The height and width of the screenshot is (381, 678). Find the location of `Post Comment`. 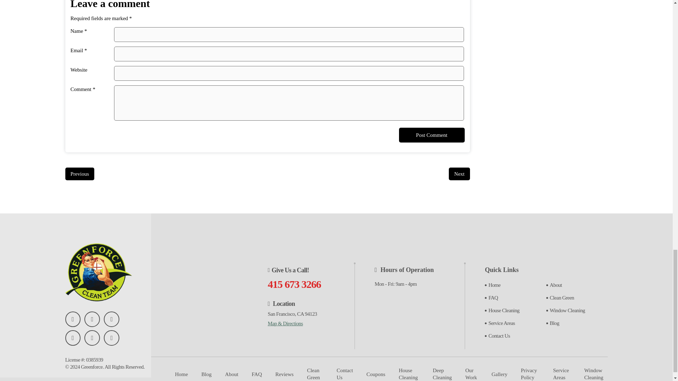

Post Comment is located at coordinates (432, 135).